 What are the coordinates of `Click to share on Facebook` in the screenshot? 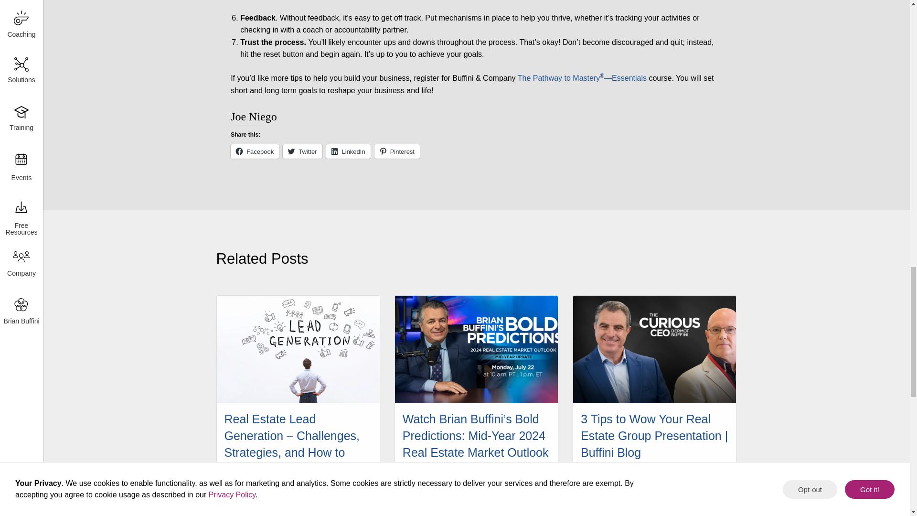 It's located at (255, 151).